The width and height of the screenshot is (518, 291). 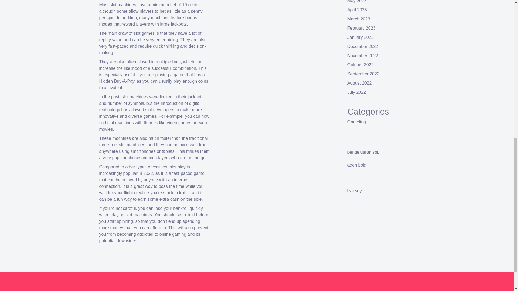 What do you see at coordinates (363, 46) in the screenshot?
I see `December 2022` at bounding box center [363, 46].